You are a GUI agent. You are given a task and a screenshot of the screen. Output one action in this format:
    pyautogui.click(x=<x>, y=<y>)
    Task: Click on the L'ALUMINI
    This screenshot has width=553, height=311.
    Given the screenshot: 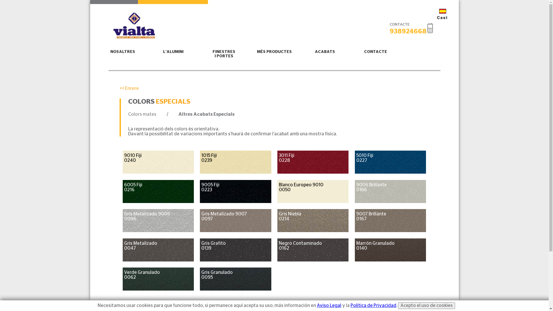 What is the action you would take?
    pyautogui.click(x=173, y=52)
    